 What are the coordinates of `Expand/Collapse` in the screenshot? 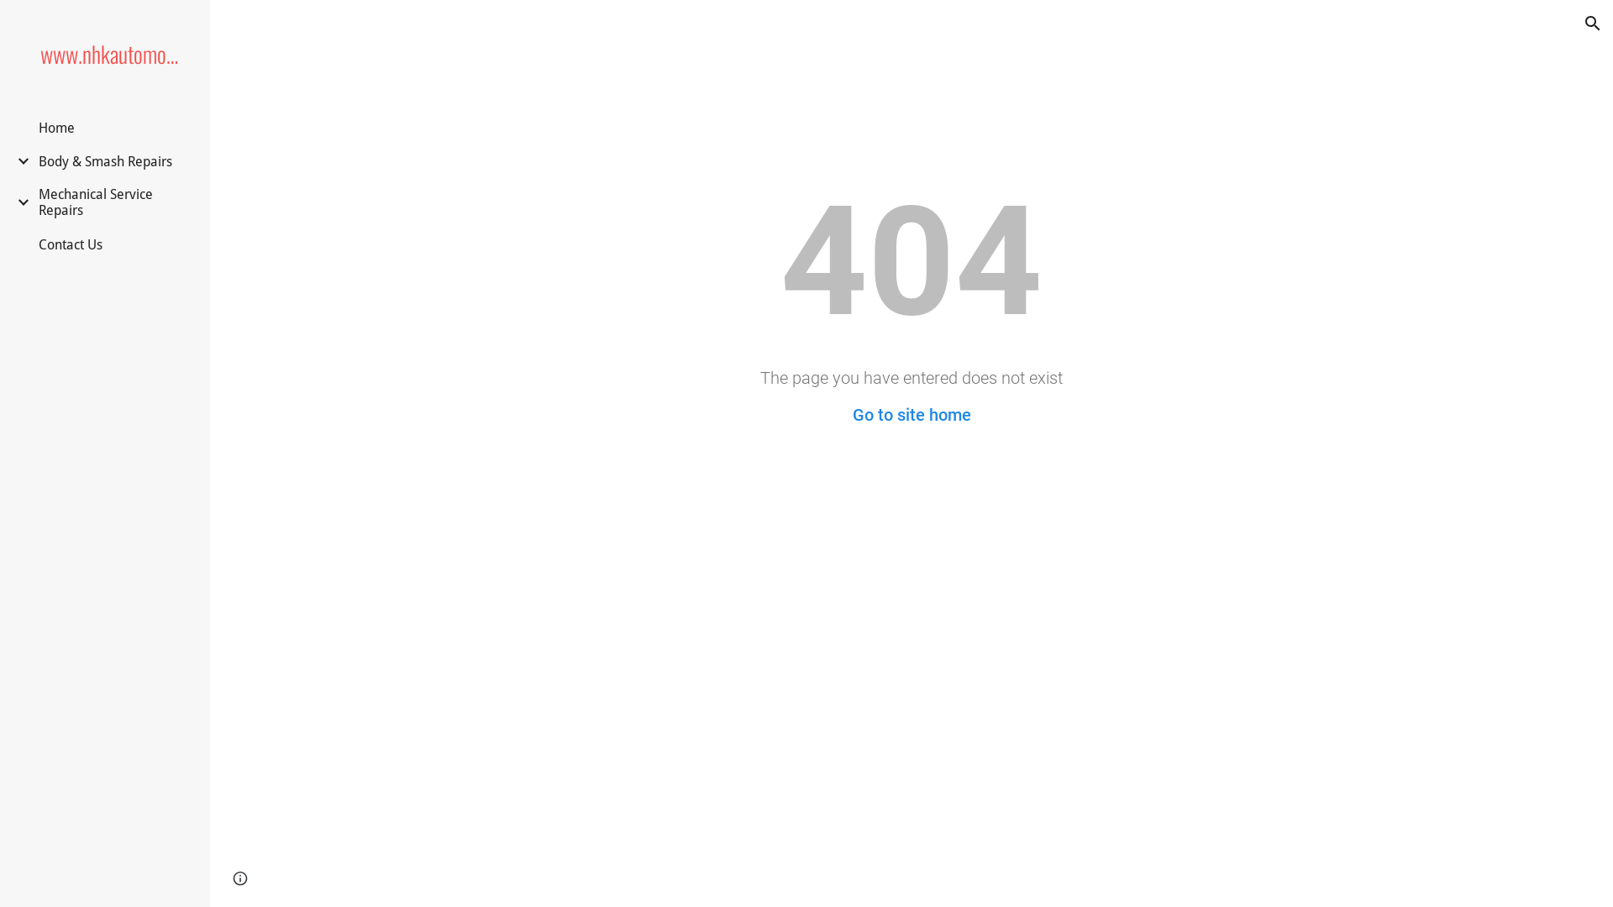 It's located at (18, 202).